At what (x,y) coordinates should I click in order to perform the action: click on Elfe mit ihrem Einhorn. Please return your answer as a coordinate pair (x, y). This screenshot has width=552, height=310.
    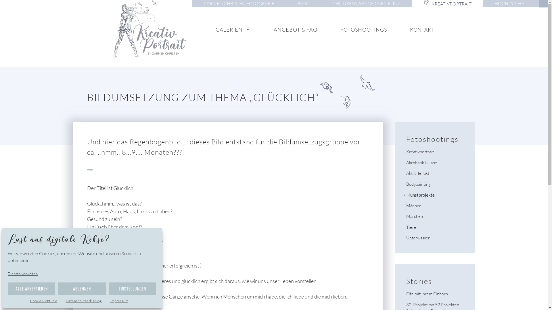
    Looking at the image, I should click on (427, 294).